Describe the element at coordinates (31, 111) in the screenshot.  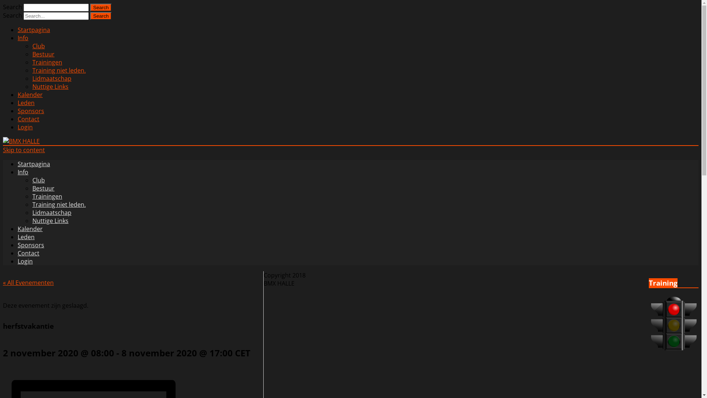
I see `Sponsors` at that location.